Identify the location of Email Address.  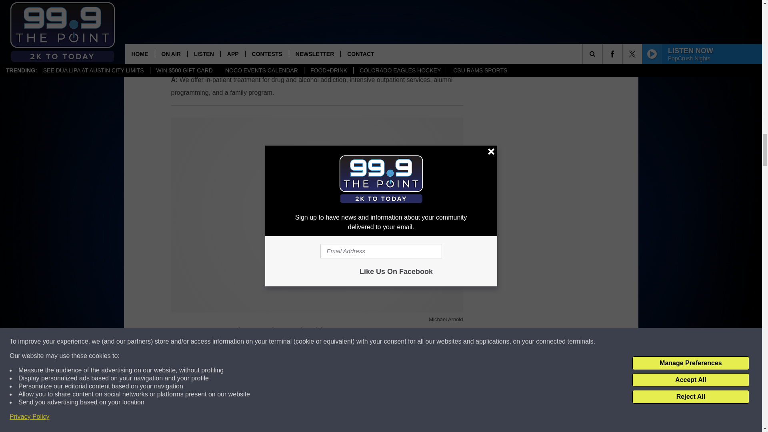
(317, 395).